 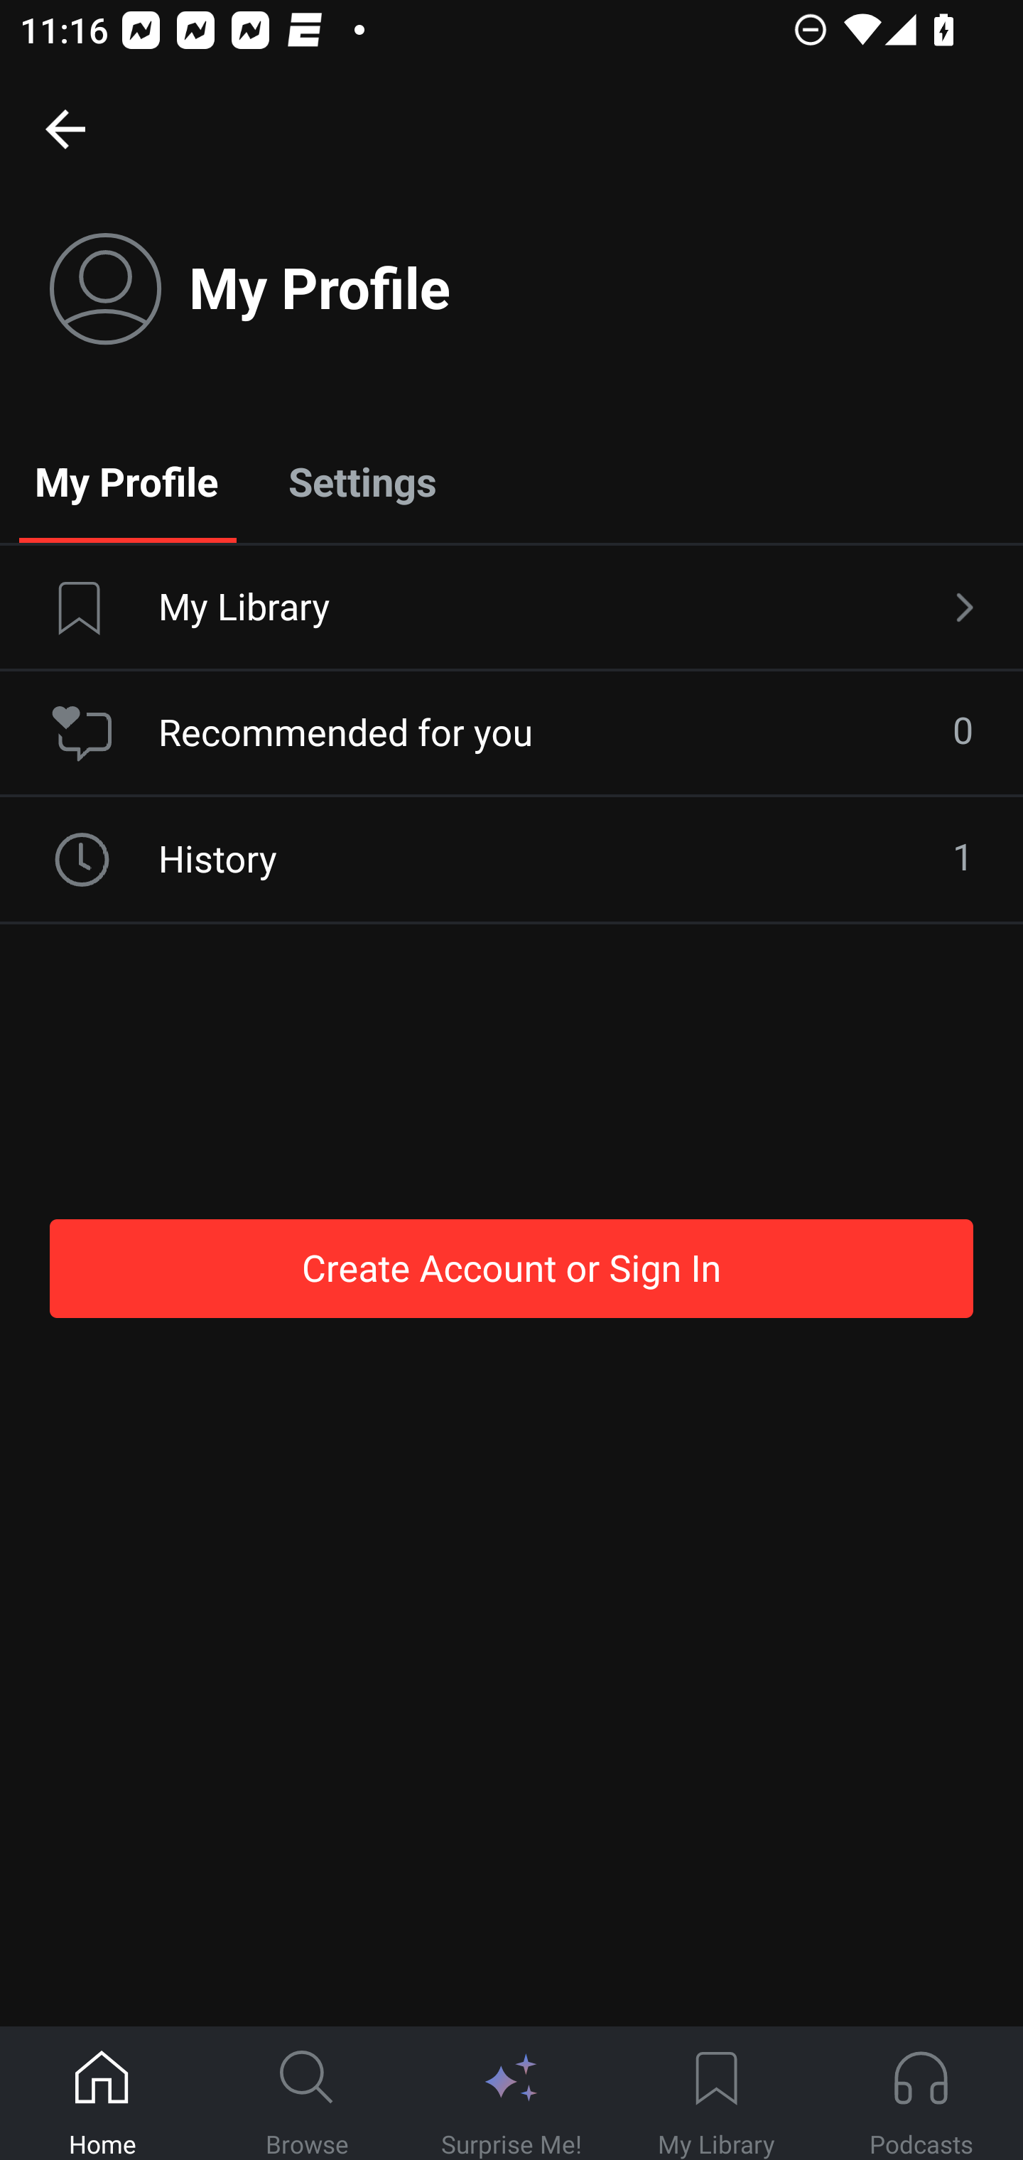 What do you see at coordinates (65, 128) in the screenshot?
I see `Home, back` at bounding box center [65, 128].